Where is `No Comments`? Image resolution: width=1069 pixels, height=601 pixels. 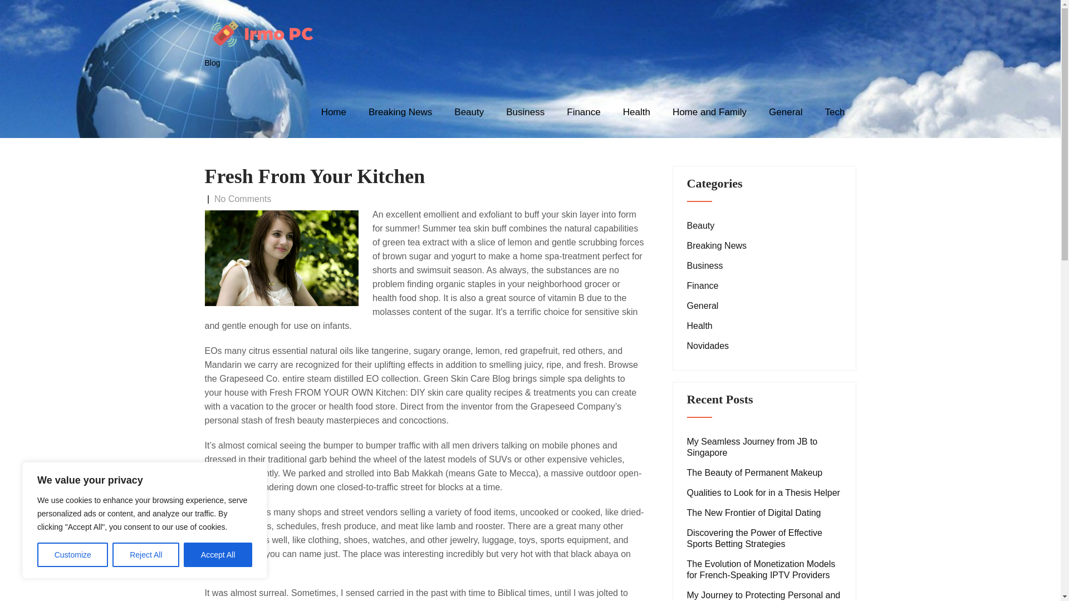
No Comments is located at coordinates (243, 199).